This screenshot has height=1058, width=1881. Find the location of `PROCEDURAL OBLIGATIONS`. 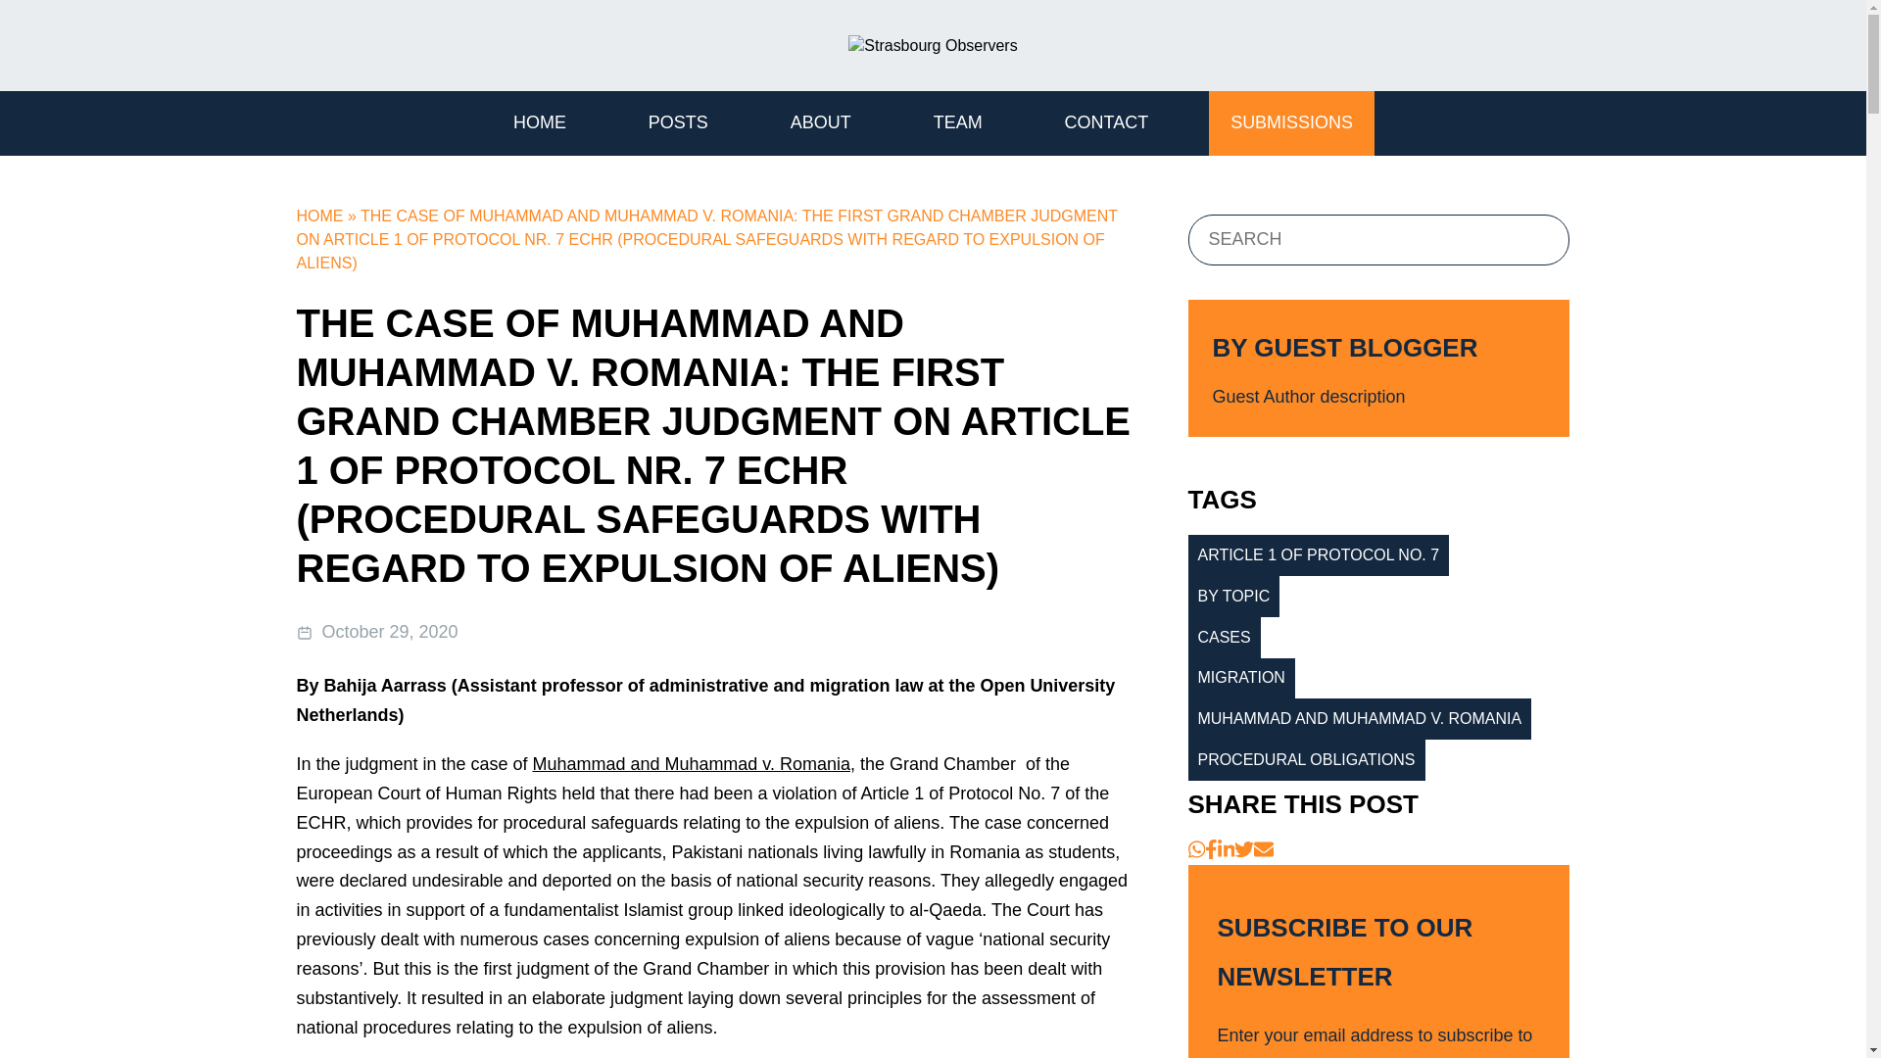

PROCEDURAL OBLIGATIONS is located at coordinates (1305, 760).